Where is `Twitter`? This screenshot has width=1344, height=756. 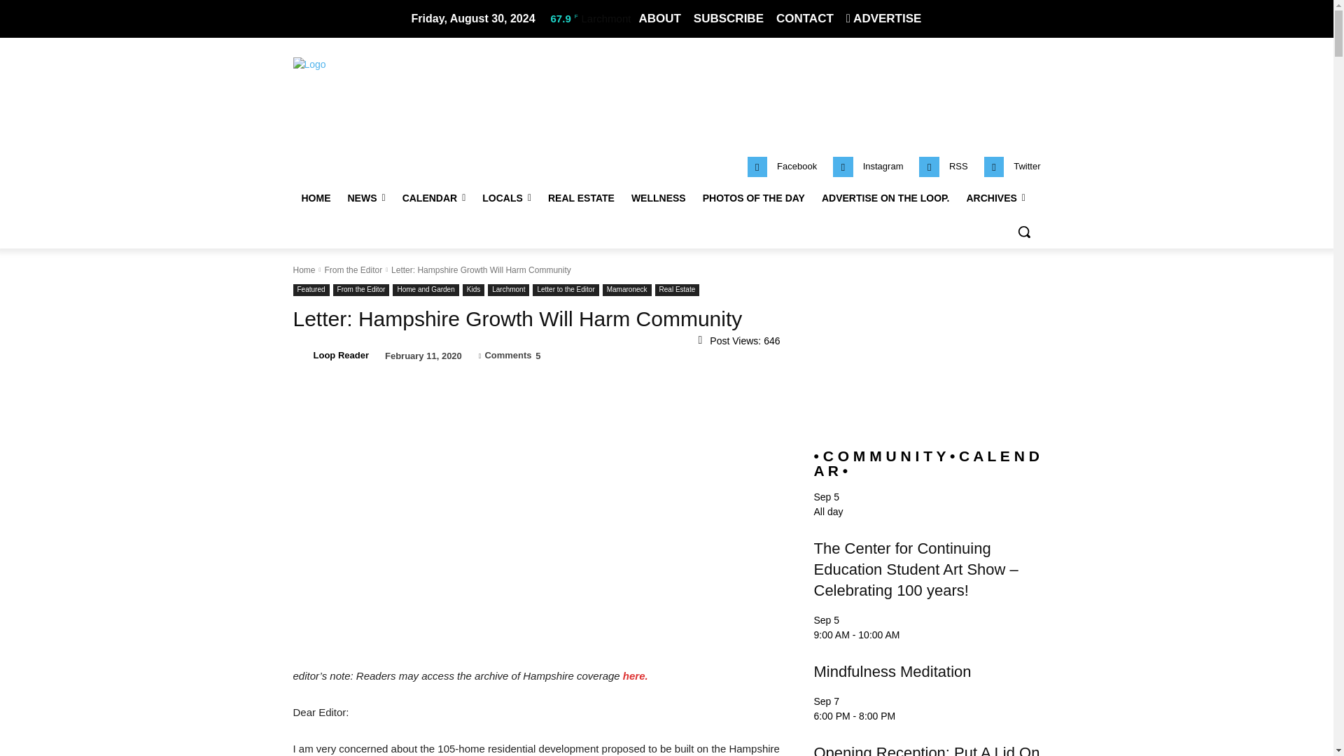 Twitter is located at coordinates (994, 167).